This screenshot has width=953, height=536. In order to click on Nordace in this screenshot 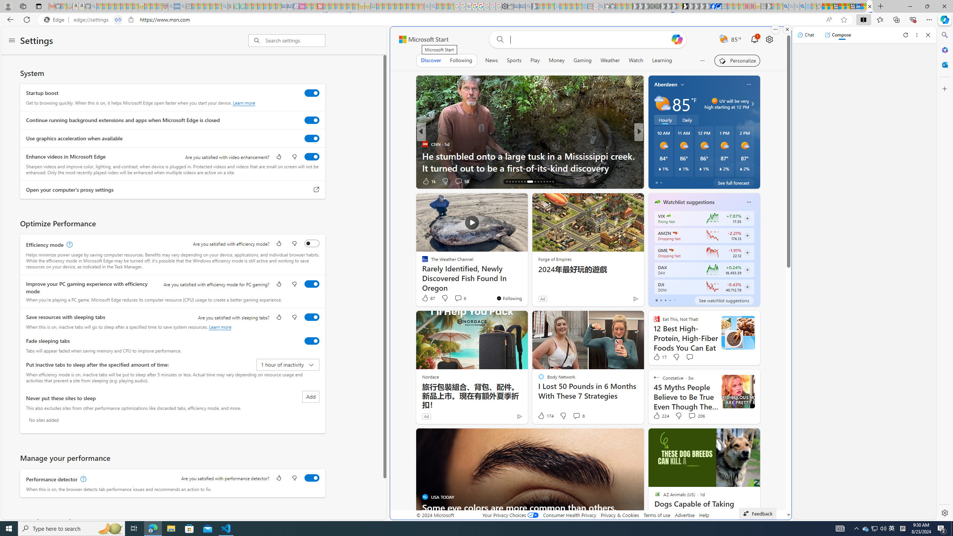, I will do `click(431, 376)`.